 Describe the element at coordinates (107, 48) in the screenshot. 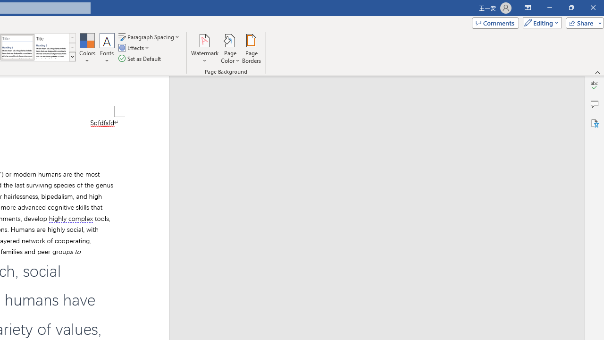

I see `Fonts` at that location.